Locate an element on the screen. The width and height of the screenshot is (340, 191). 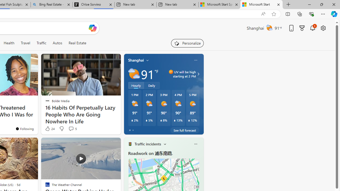
You're following The Weather Channel is located at coordinates (104, 130).